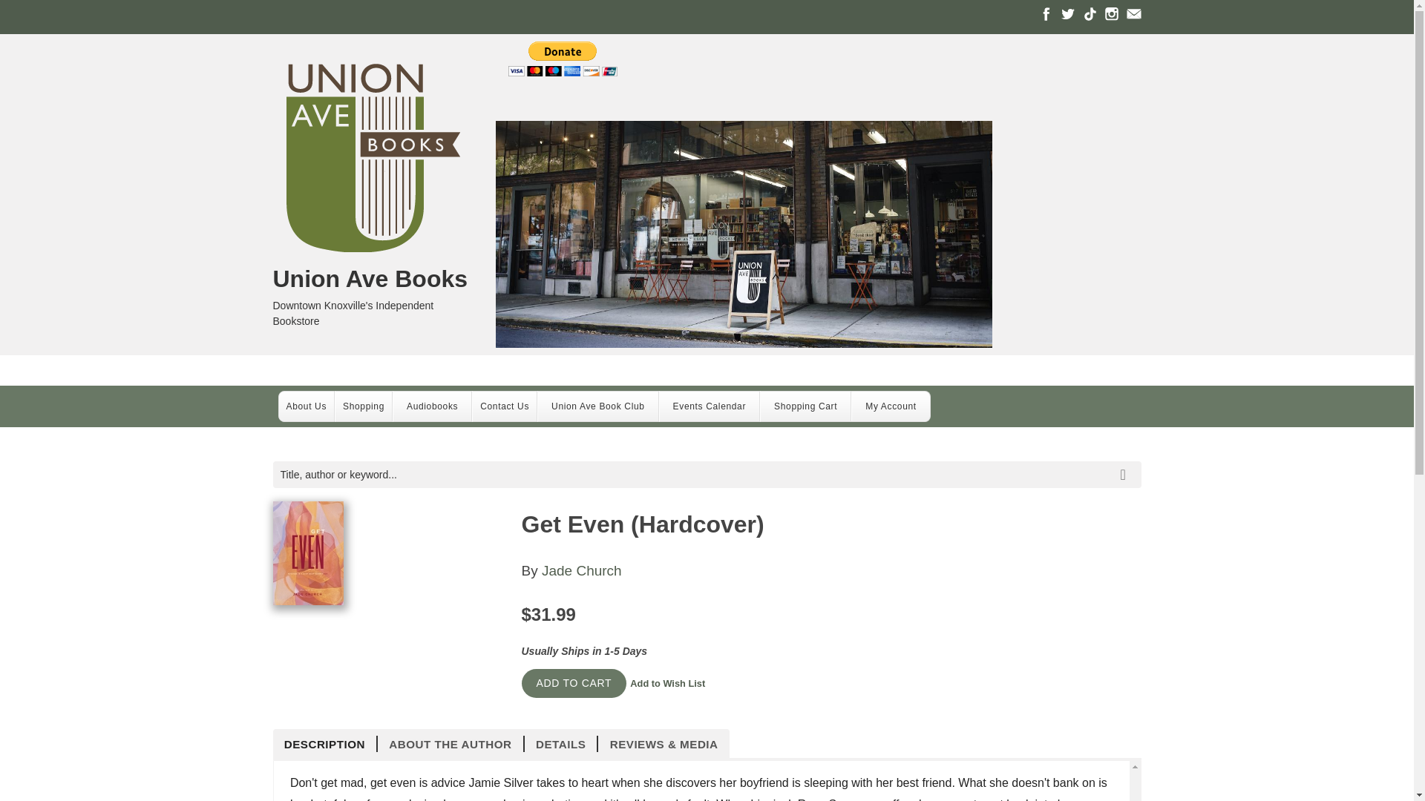 The width and height of the screenshot is (1425, 801). Describe the element at coordinates (581, 570) in the screenshot. I see `Jade Church` at that location.